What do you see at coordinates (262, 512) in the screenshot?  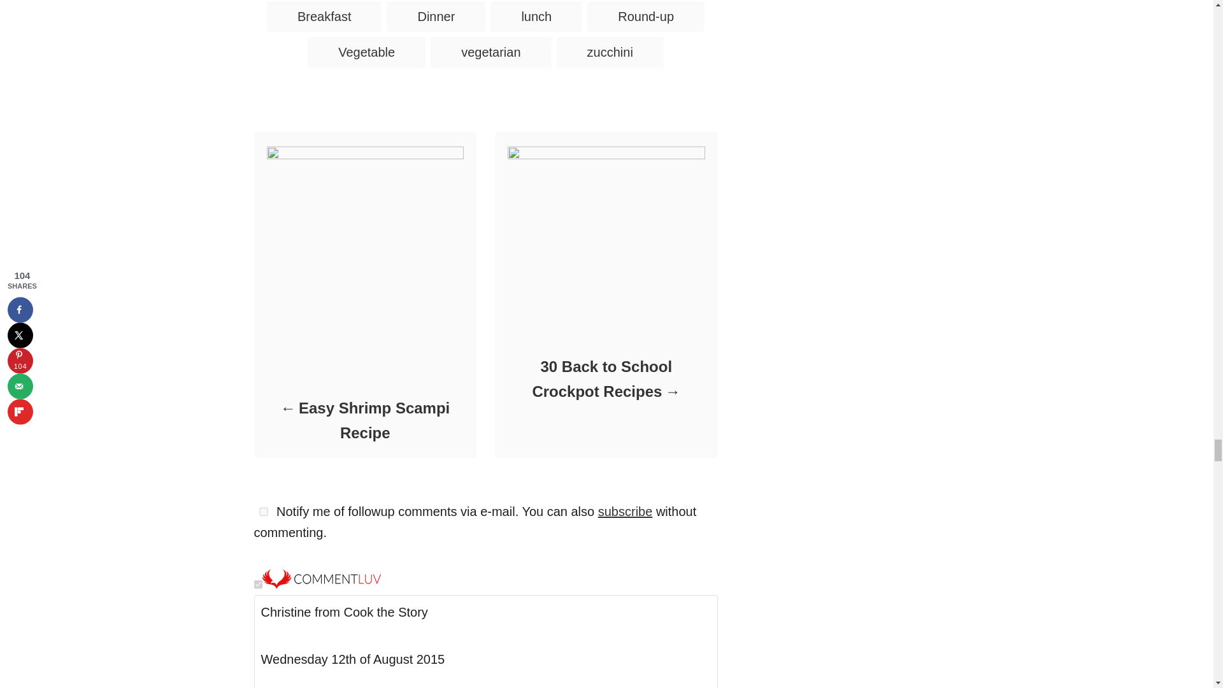 I see `yes` at bounding box center [262, 512].